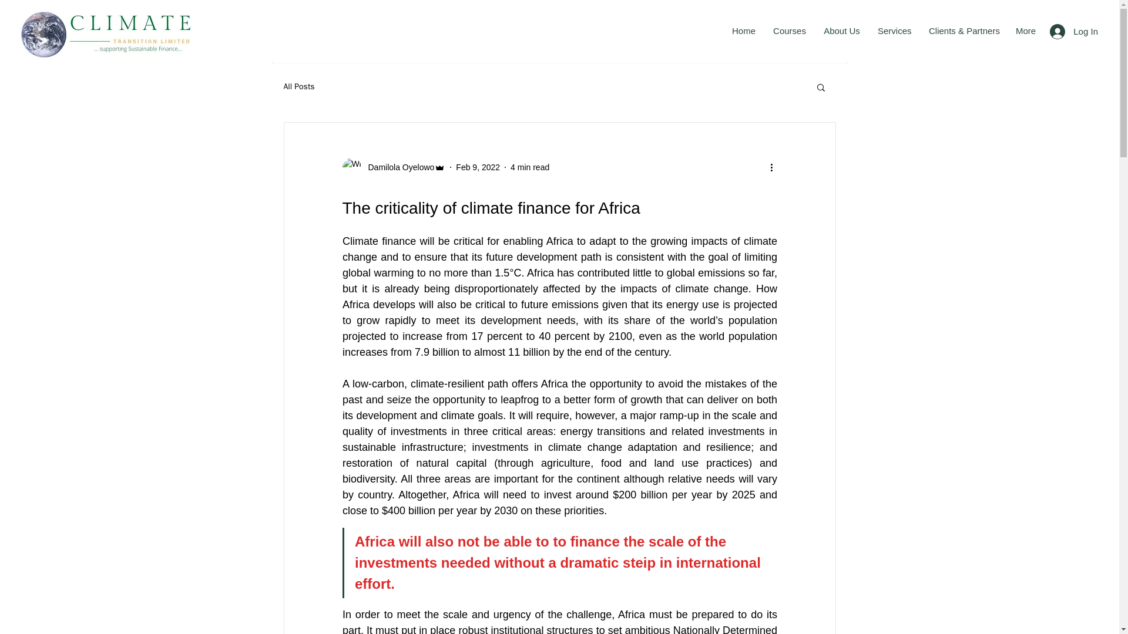  I want to click on Services, so click(894, 31).